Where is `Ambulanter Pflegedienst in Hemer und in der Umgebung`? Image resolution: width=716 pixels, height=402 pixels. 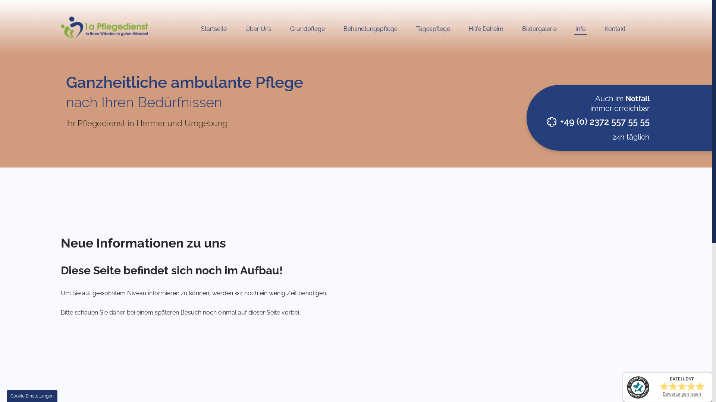 Ambulanter Pflegedienst in Hemer und in der Umgebung is located at coordinates (104, 33).